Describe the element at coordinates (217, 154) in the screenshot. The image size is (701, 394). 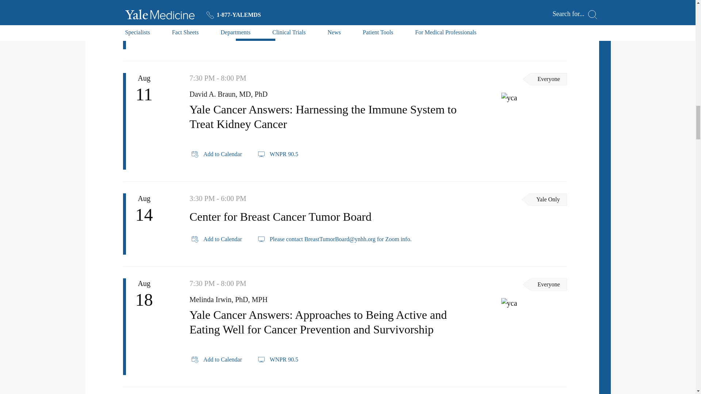
I see `Add to Calendar` at that location.